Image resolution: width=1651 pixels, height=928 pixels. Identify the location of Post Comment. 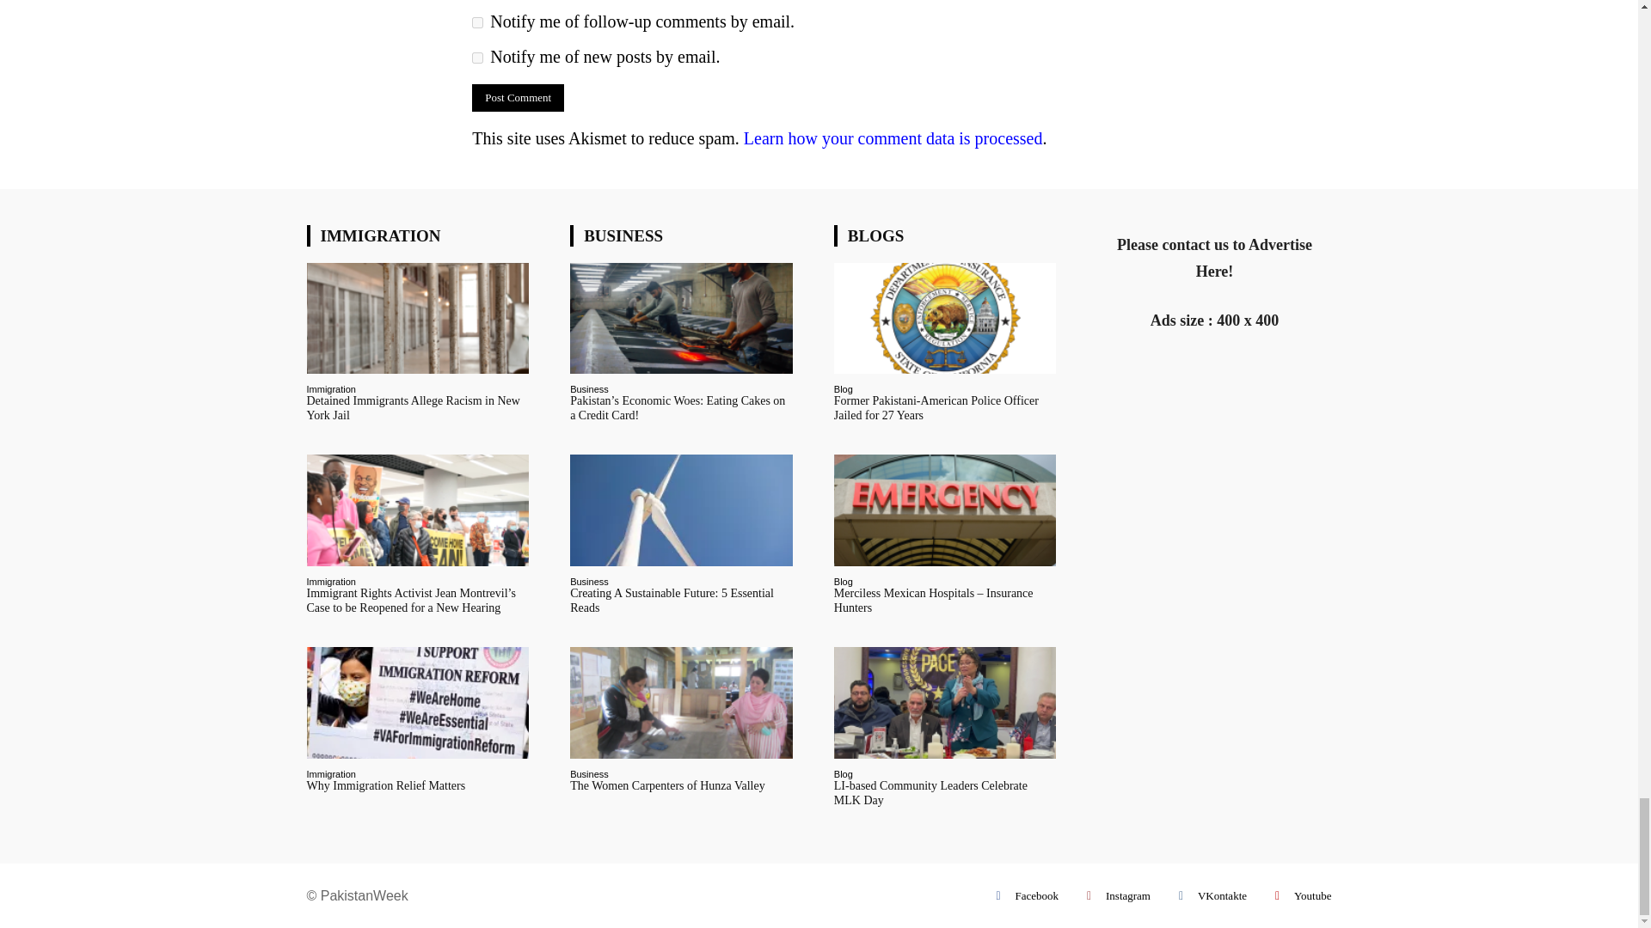
(518, 98).